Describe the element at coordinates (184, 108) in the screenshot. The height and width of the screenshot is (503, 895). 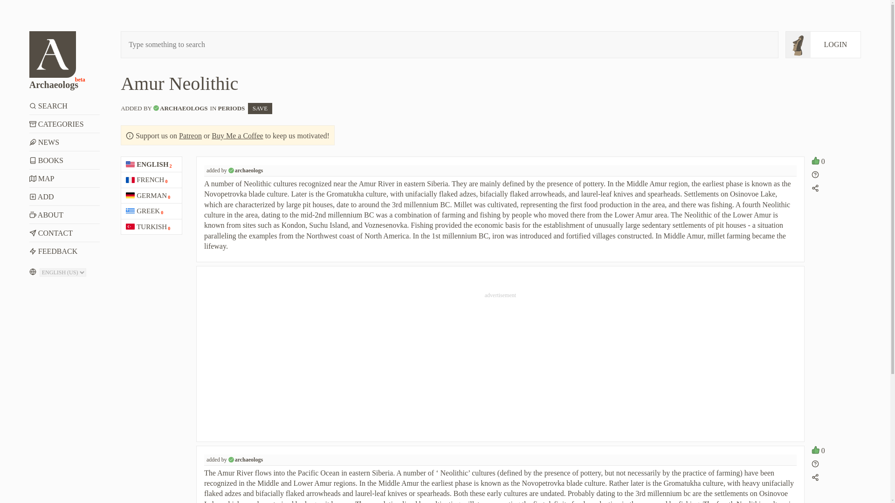
I see `ARCHAEOLOGS` at that location.